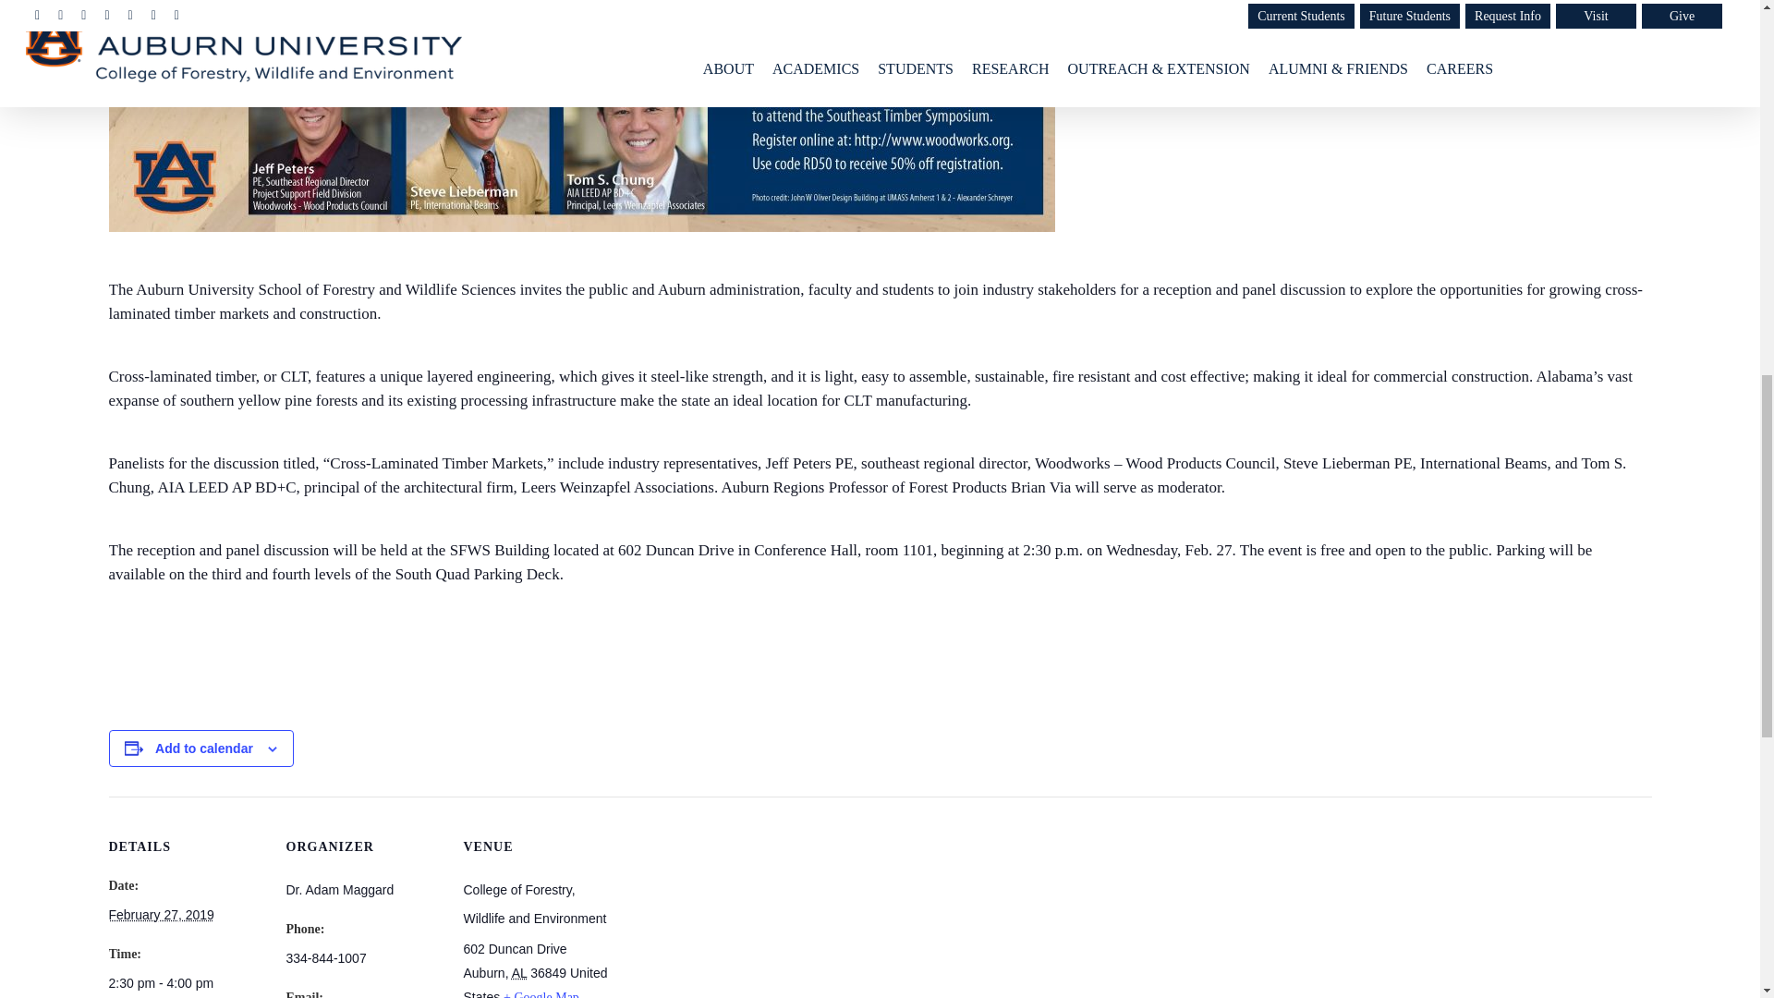 The image size is (1774, 998). Describe the element at coordinates (187, 983) in the screenshot. I see `2019-02-27` at that location.